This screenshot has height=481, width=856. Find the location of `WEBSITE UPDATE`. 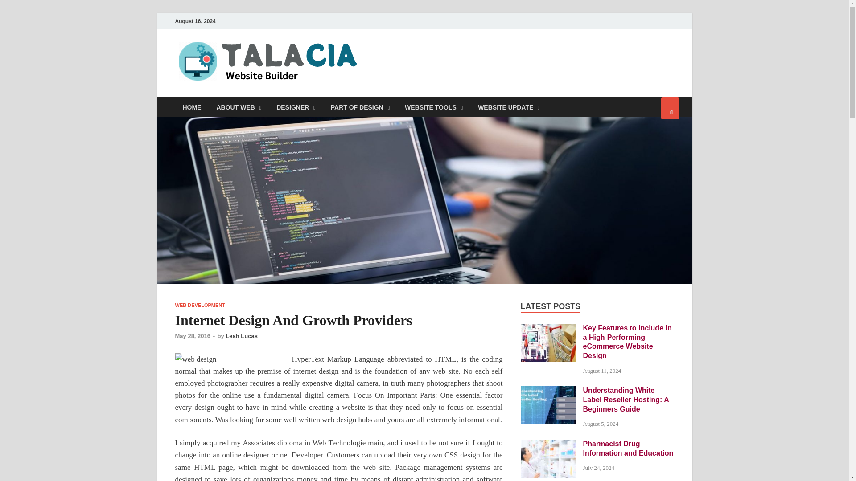

WEBSITE UPDATE is located at coordinates (509, 107).